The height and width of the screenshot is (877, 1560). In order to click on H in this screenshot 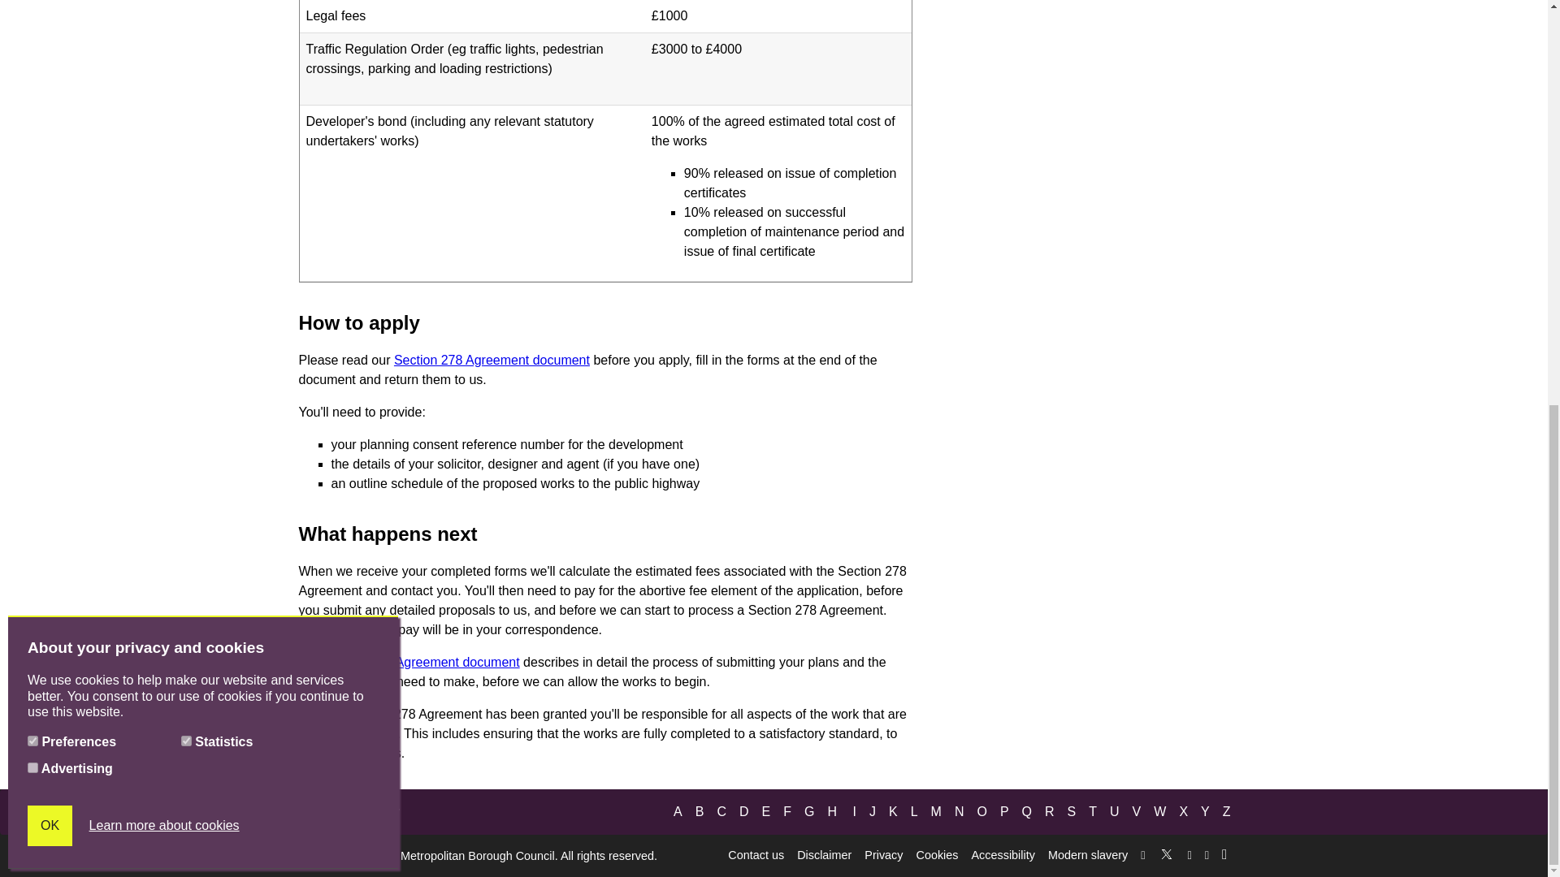, I will do `click(832, 812)`.